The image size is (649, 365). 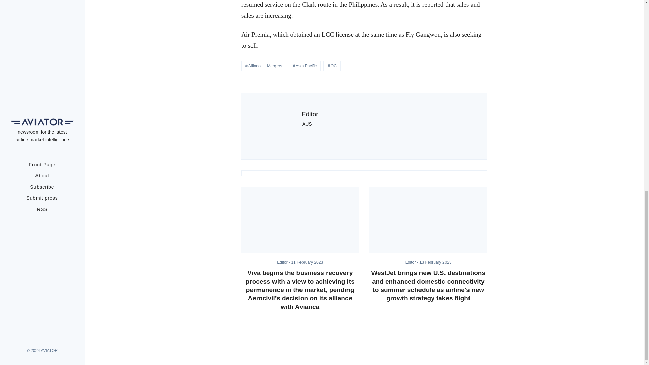 I want to click on Share on Twitter, so click(x=303, y=173).